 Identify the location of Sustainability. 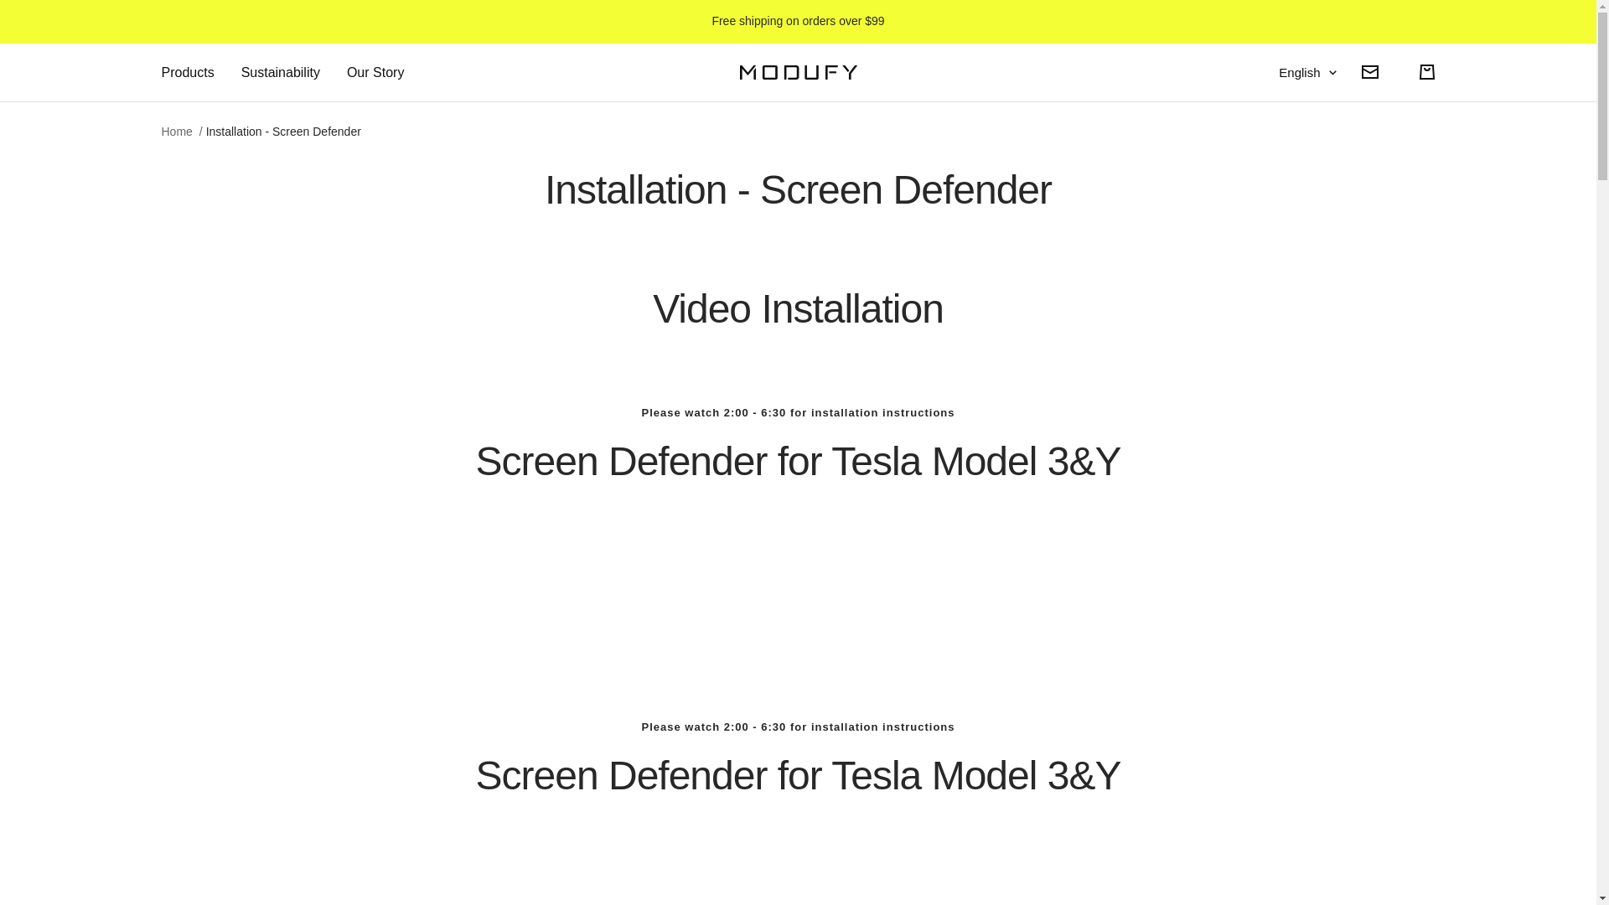
(281, 73).